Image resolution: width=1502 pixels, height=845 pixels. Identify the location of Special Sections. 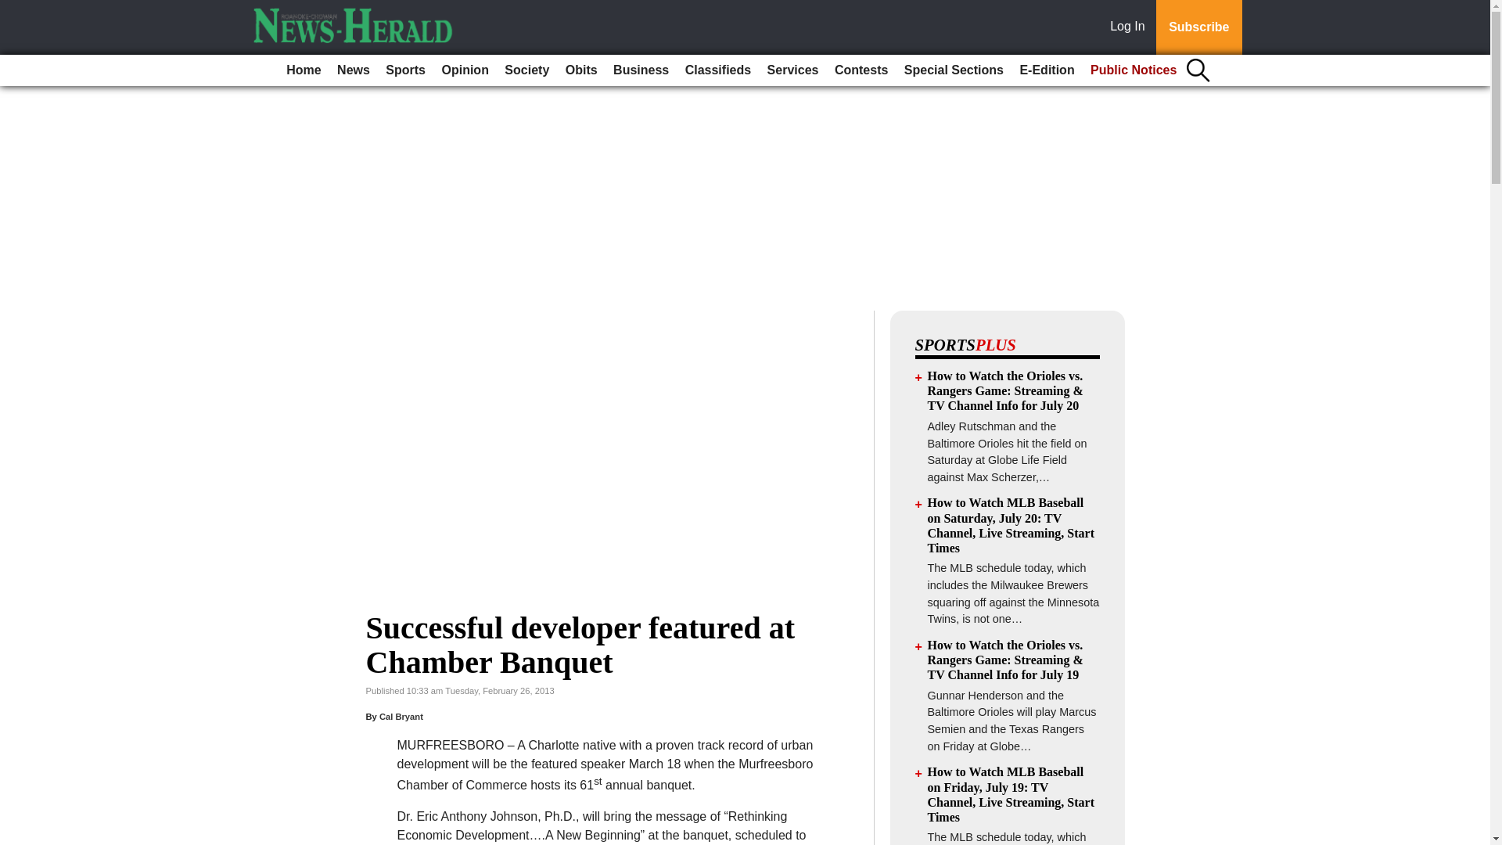
(954, 70).